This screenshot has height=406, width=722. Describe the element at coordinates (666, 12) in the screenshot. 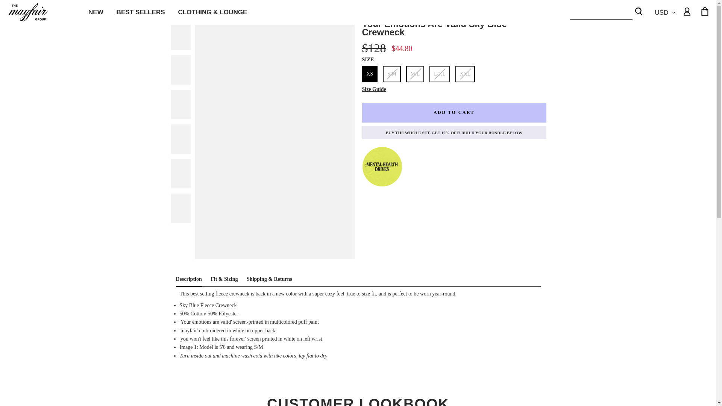

I see `USD` at that location.